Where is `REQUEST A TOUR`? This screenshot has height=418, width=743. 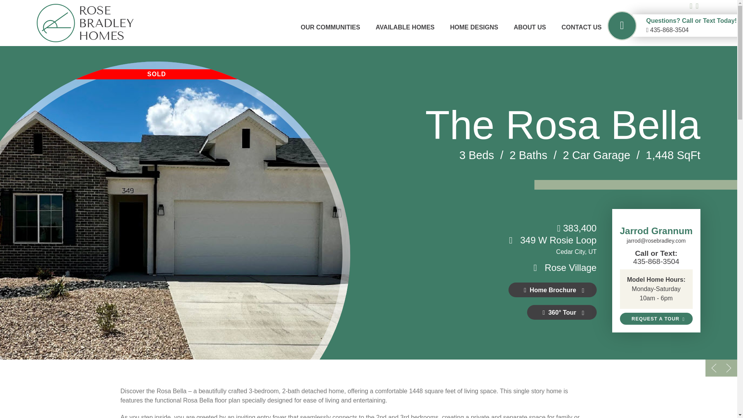 REQUEST A TOUR is located at coordinates (656, 318).